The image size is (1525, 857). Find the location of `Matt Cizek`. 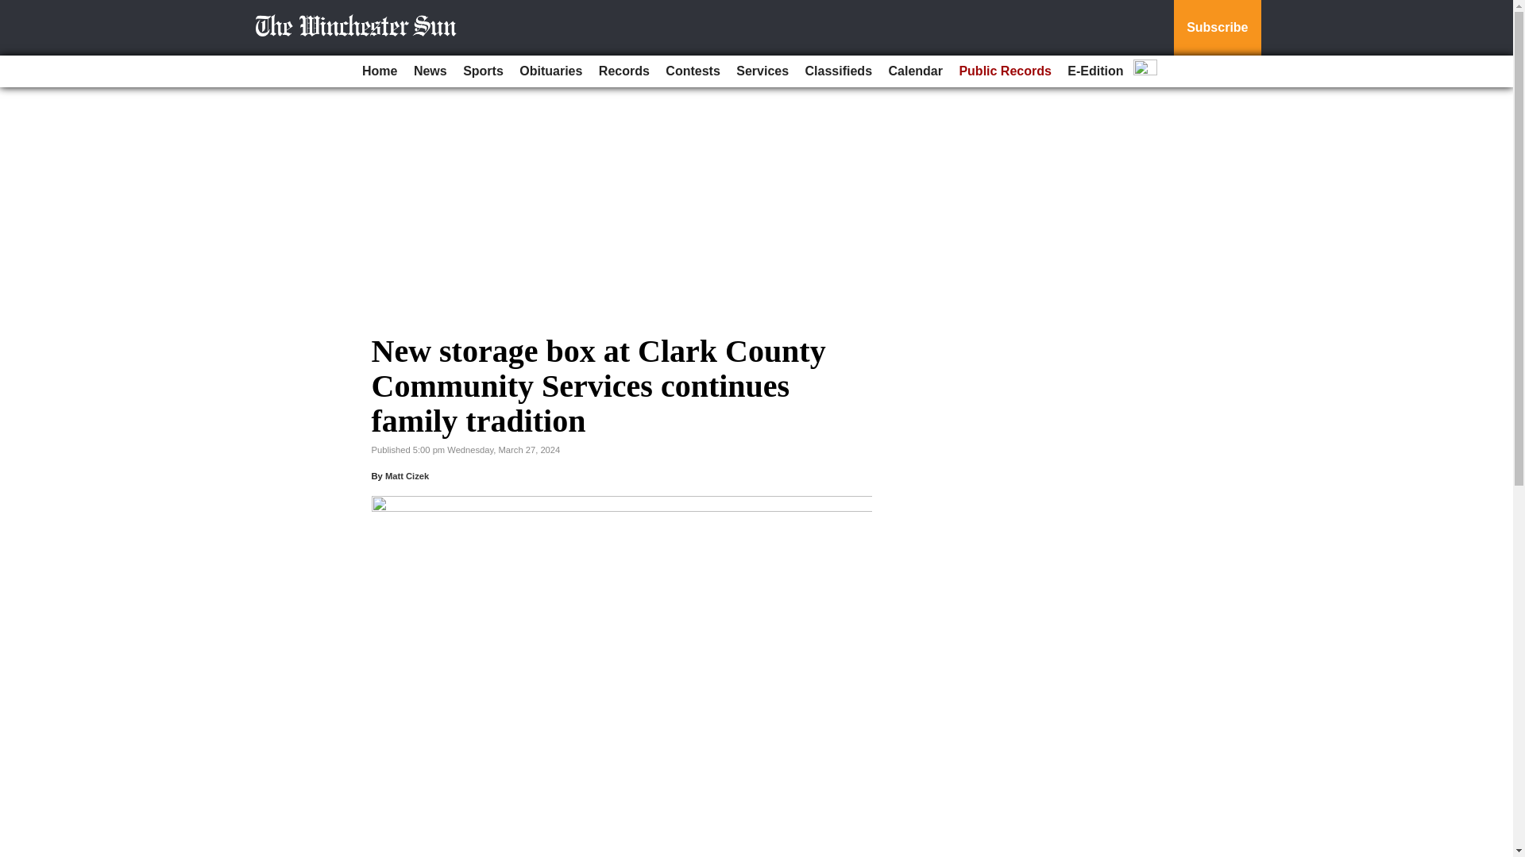

Matt Cizek is located at coordinates (407, 476).